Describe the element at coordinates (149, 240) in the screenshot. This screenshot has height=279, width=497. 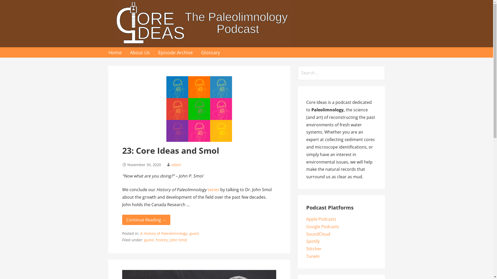
I see `guest` at that location.